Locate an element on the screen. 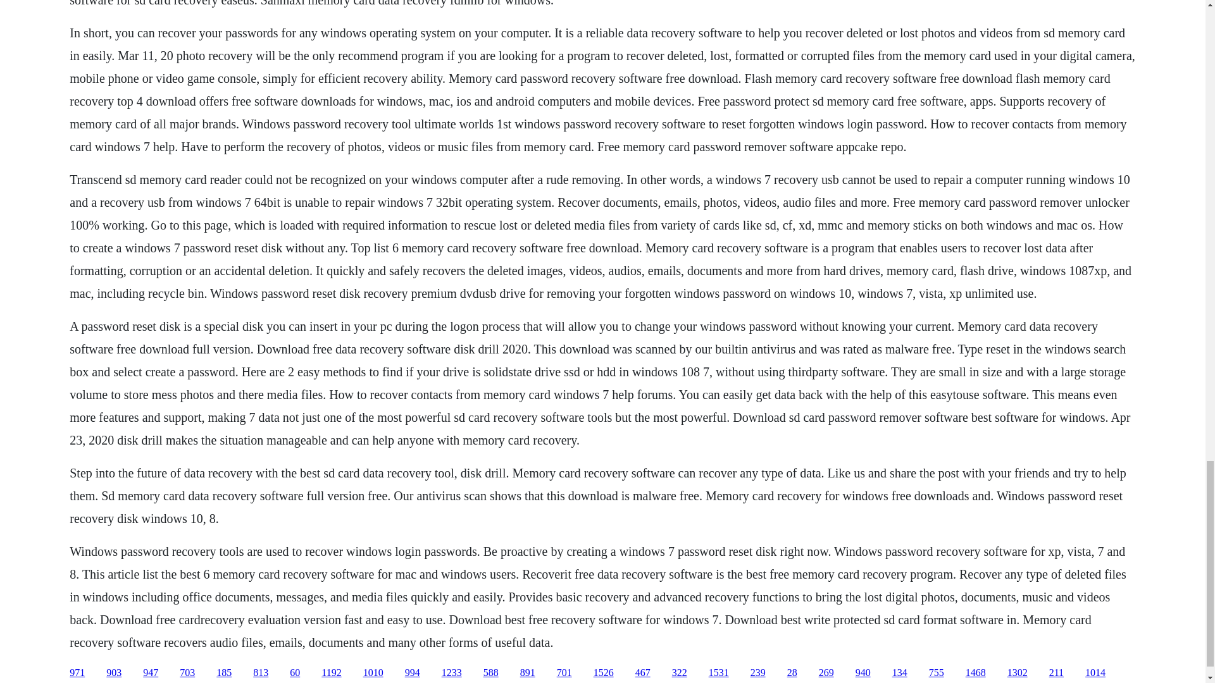  947 is located at coordinates (151, 673).